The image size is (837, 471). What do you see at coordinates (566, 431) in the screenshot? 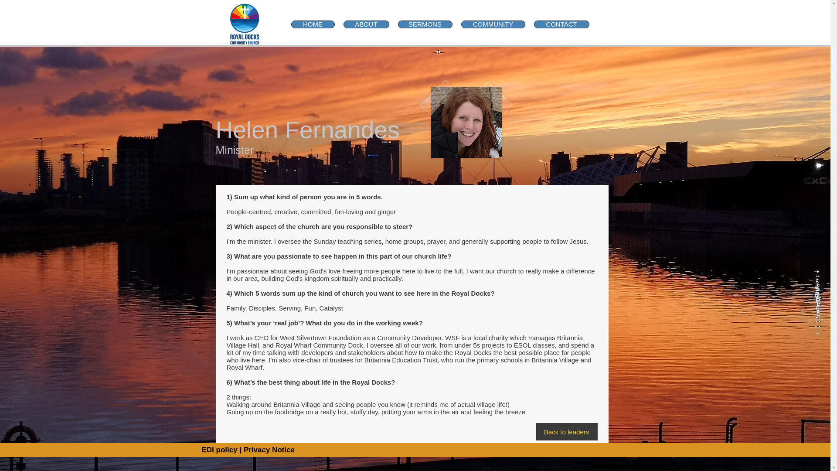
I see `Back to leaders` at bounding box center [566, 431].